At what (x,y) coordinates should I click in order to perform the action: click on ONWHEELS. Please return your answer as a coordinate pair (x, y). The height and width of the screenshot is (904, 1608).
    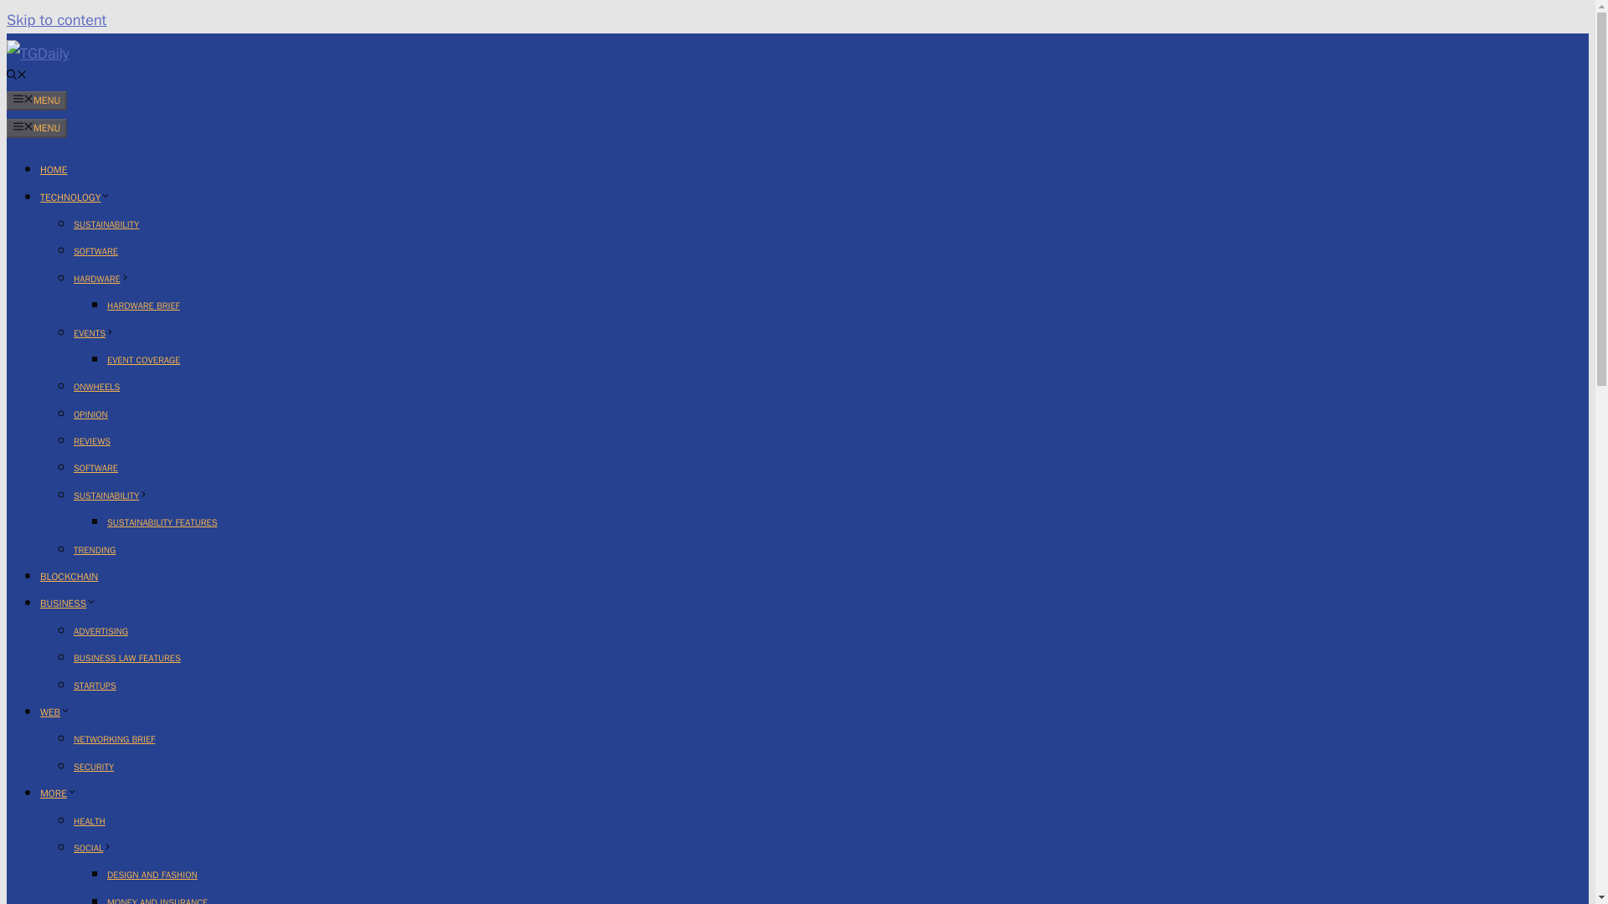
    Looking at the image, I should click on (96, 386).